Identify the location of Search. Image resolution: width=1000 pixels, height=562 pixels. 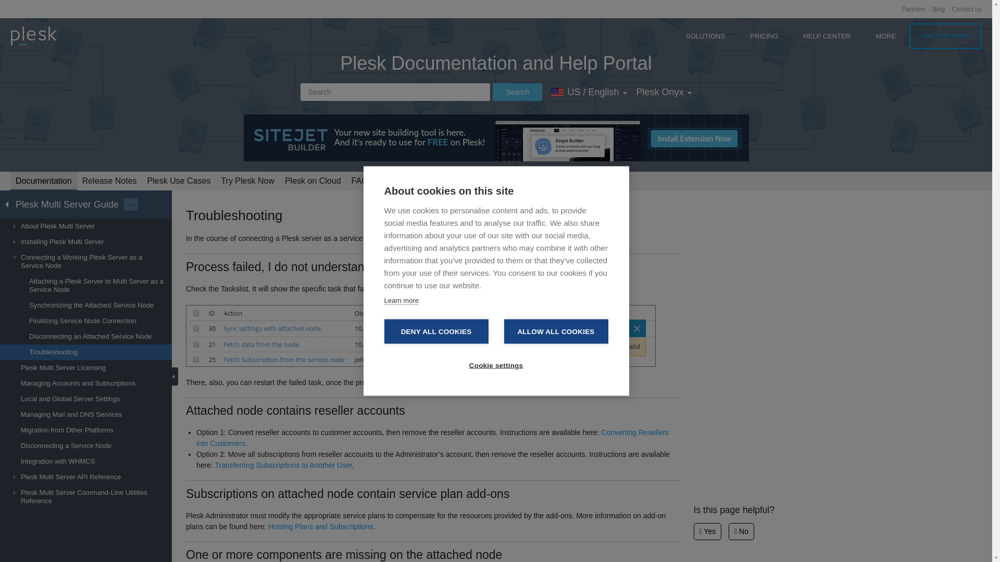
(517, 92).